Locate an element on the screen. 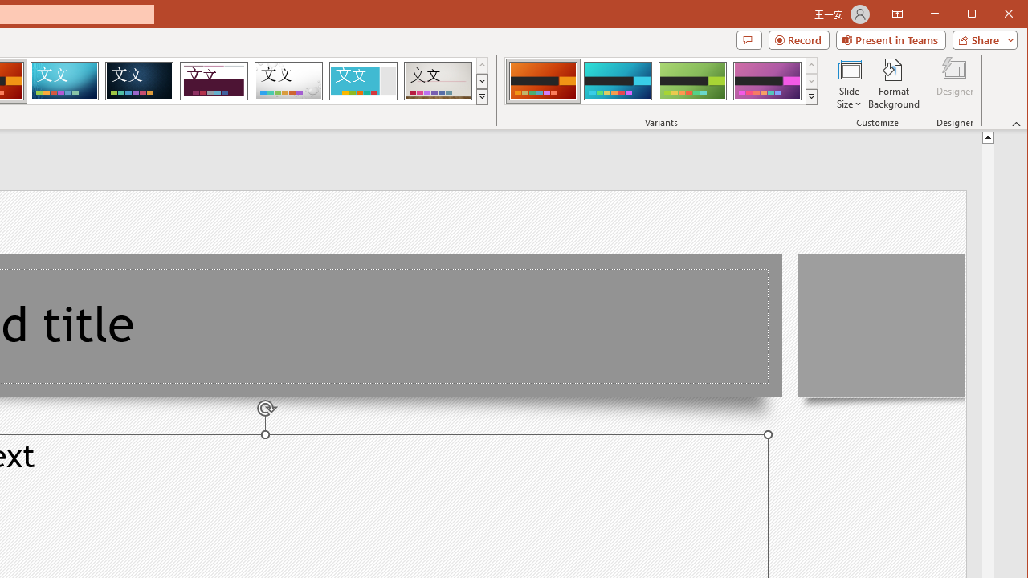 The width and height of the screenshot is (1028, 578). Berlin Variant 1 is located at coordinates (543, 80).